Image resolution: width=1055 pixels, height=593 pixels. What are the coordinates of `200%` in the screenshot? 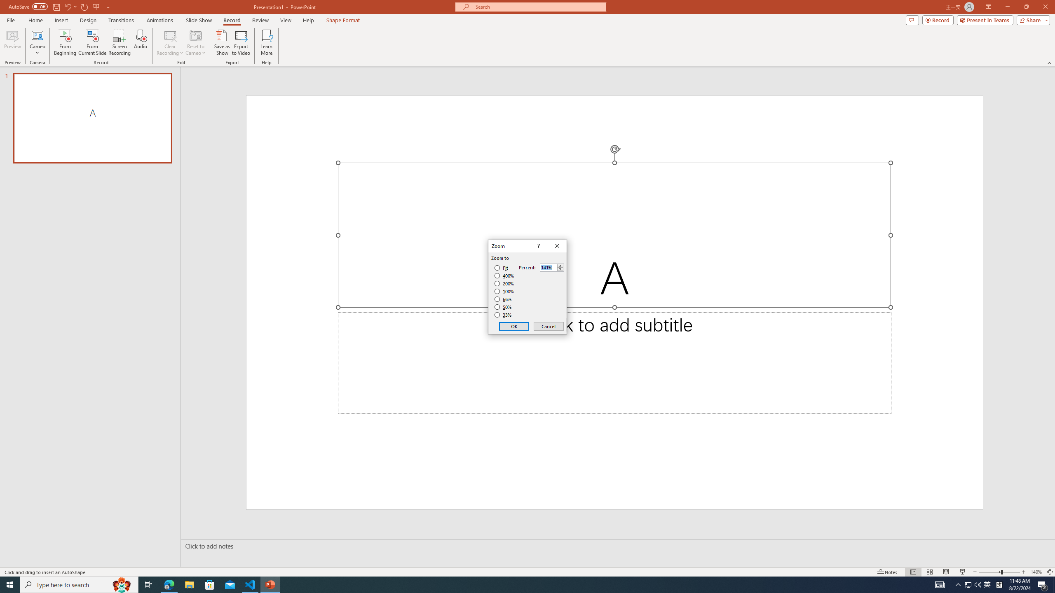 It's located at (504, 283).